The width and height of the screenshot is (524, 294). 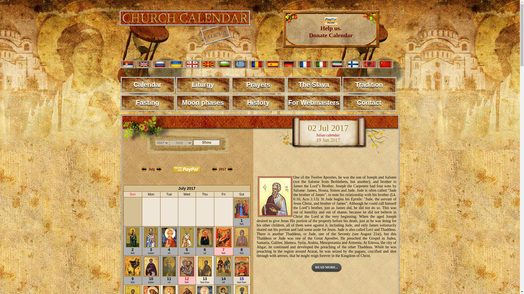 What do you see at coordinates (203, 85) in the screenshot?
I see `Moon phases` at bounding box center [203, 85].